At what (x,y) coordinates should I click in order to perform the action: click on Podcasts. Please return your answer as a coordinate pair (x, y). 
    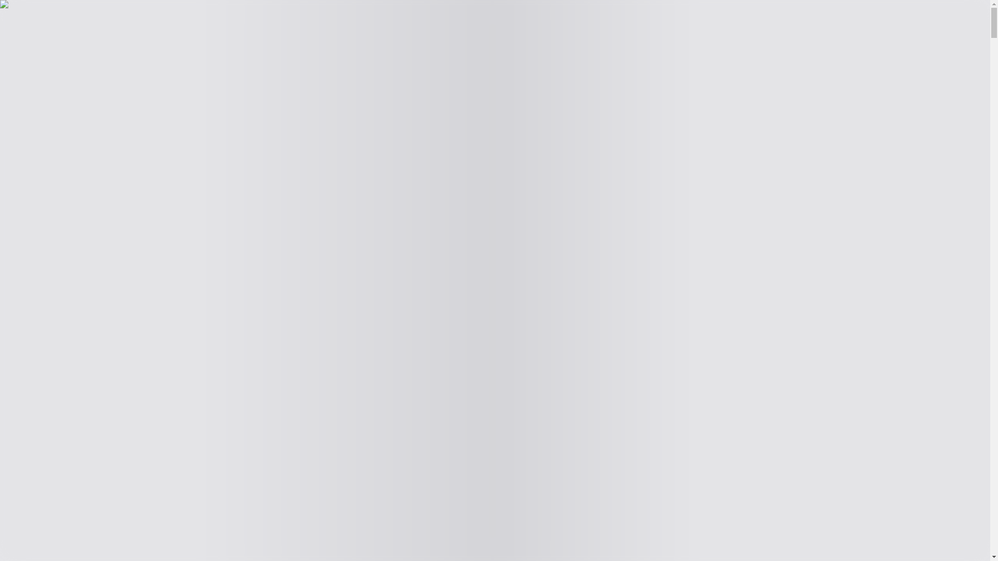
    Looking at the image, I should click on (45, 41).